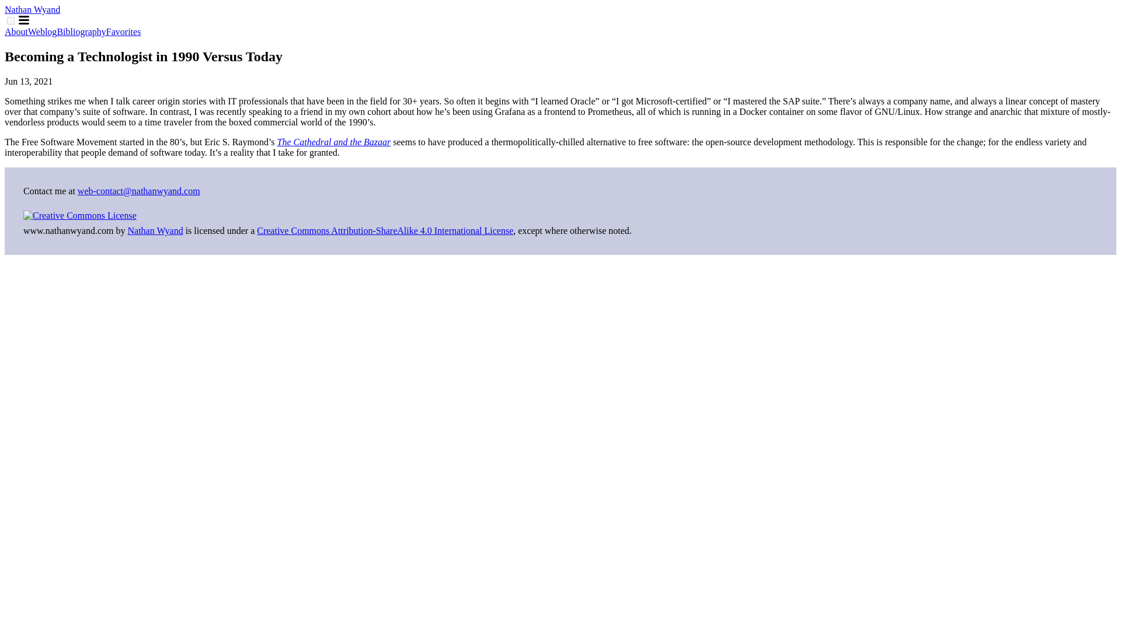 The height and width of the screenshot is (630, 1121). Describe the element at coordinates (81, 32) in the screenshot. I see `Bibliography` at that location.